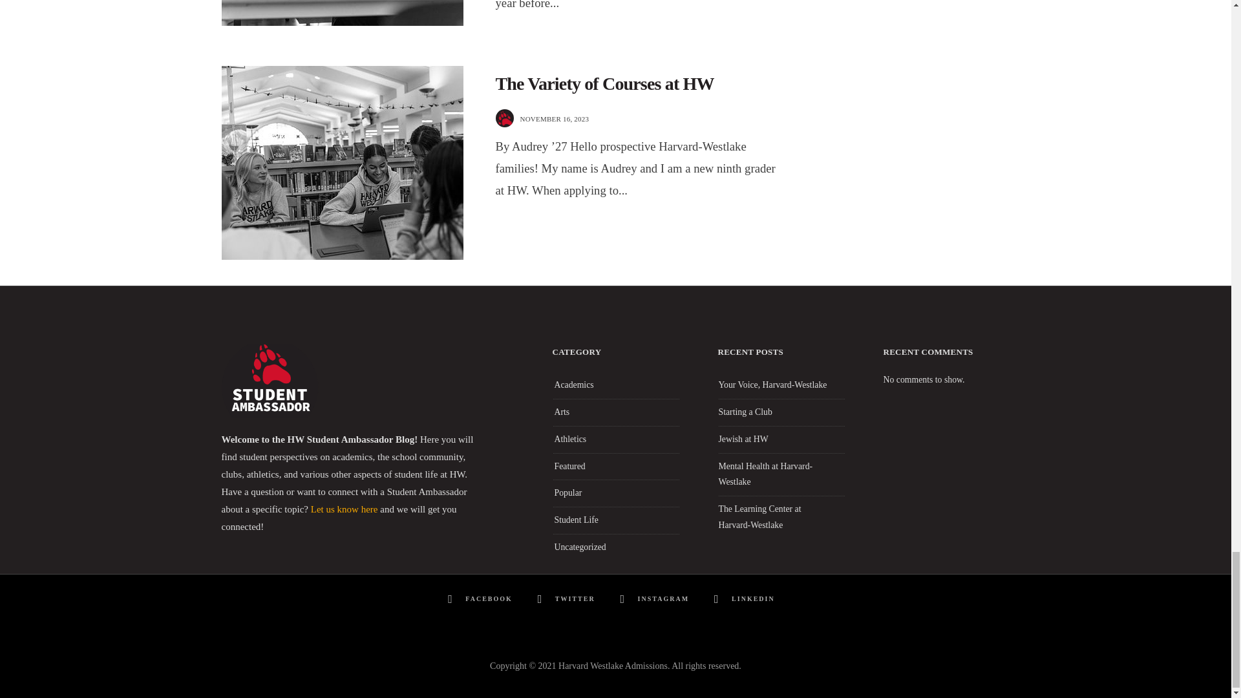 The height and width of the screenshot is (698, 1241). Describe the element at coordinates (569, 599) in the screenshot. I see `Twitter` at that location.